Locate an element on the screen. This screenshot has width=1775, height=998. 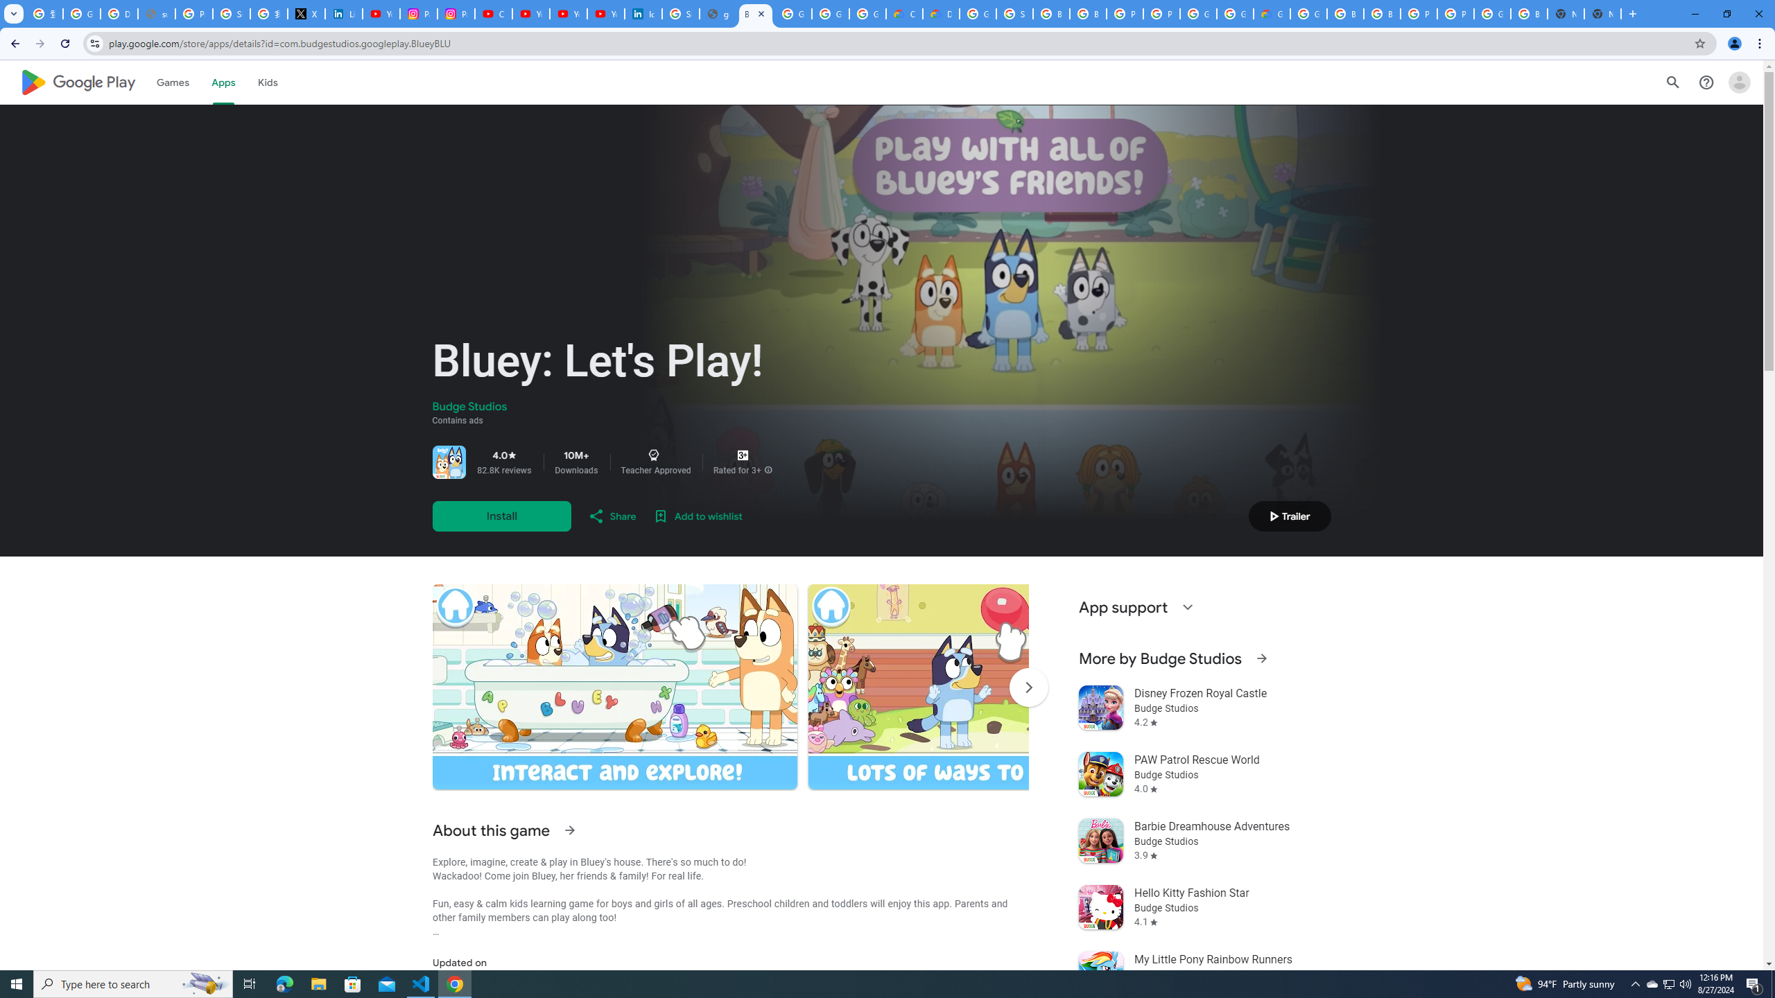
LinkedIn Privacy Policy is located at coordinates (344, 14).